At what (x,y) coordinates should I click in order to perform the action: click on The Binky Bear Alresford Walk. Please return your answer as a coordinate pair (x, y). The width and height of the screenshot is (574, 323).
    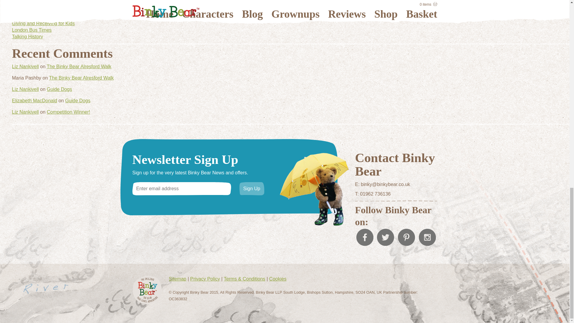
    Looking at the image, I should click on (81, 78).